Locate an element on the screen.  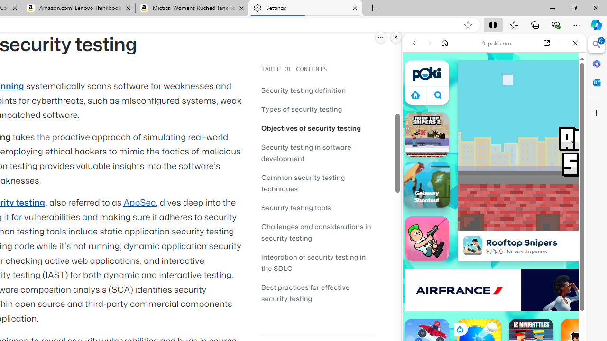
Shooting Games is located at coordinates (494, 245).